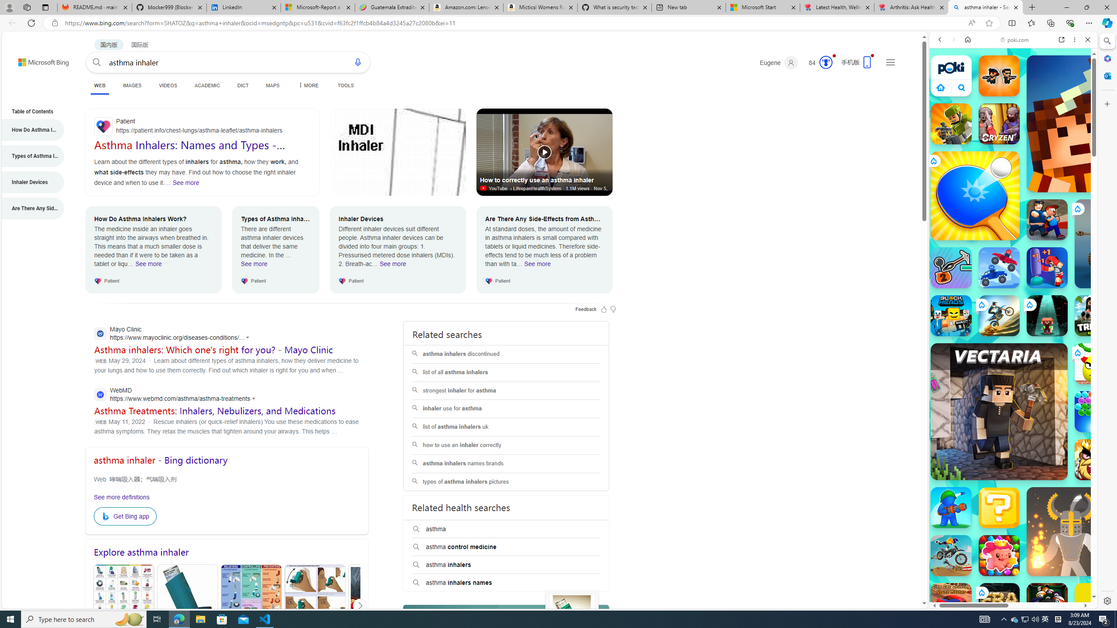  I want to click on Show More Car Games, so click(1066, 206).